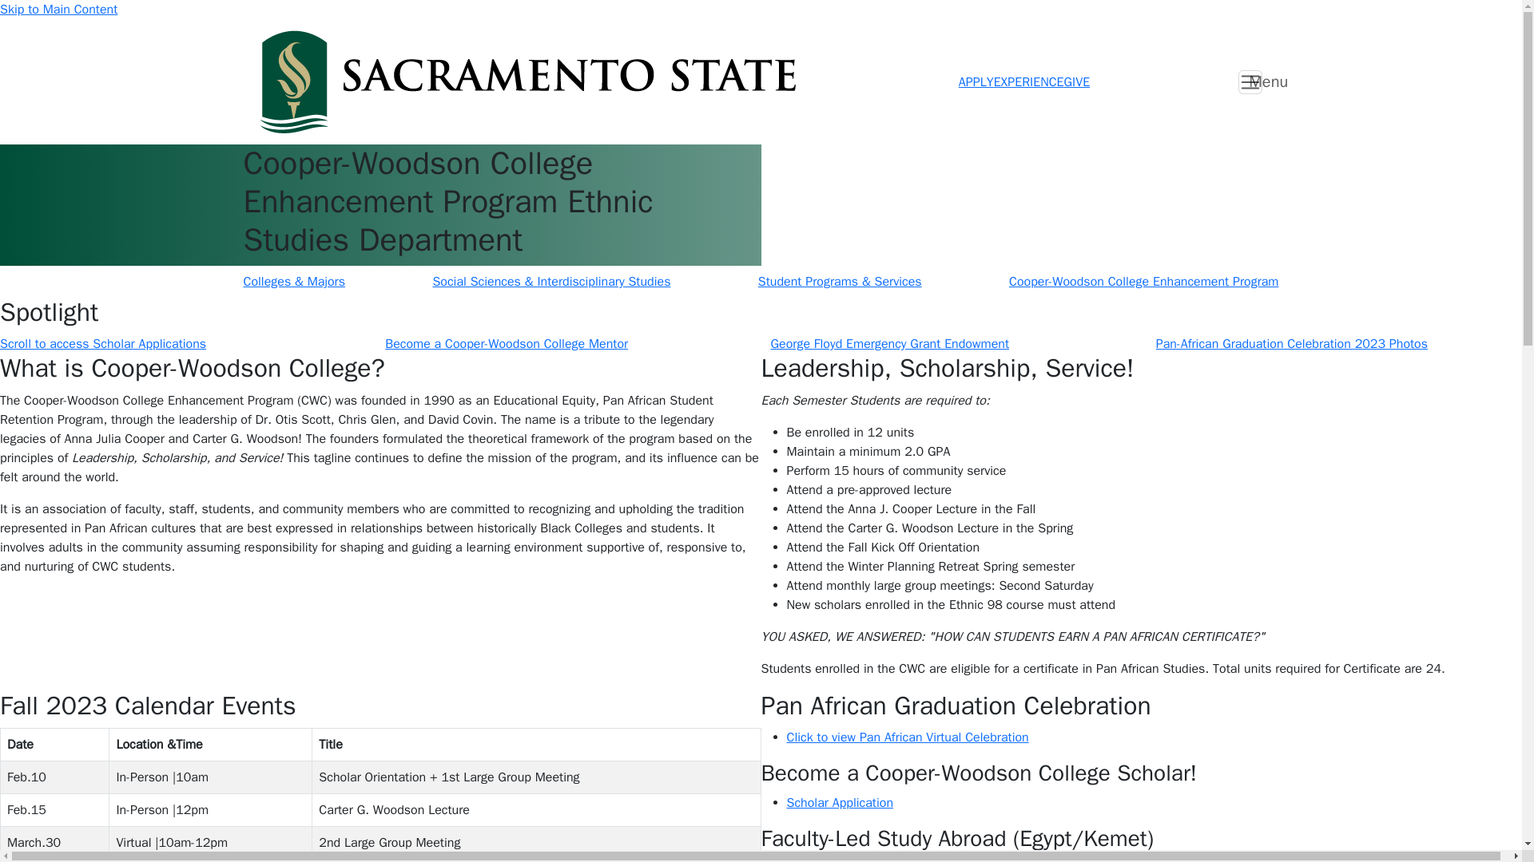 This screenshot has height=862, width=1534. Describe the element at coordinates (1077, 81) in the screenshot. I see `GIVE` at that location.